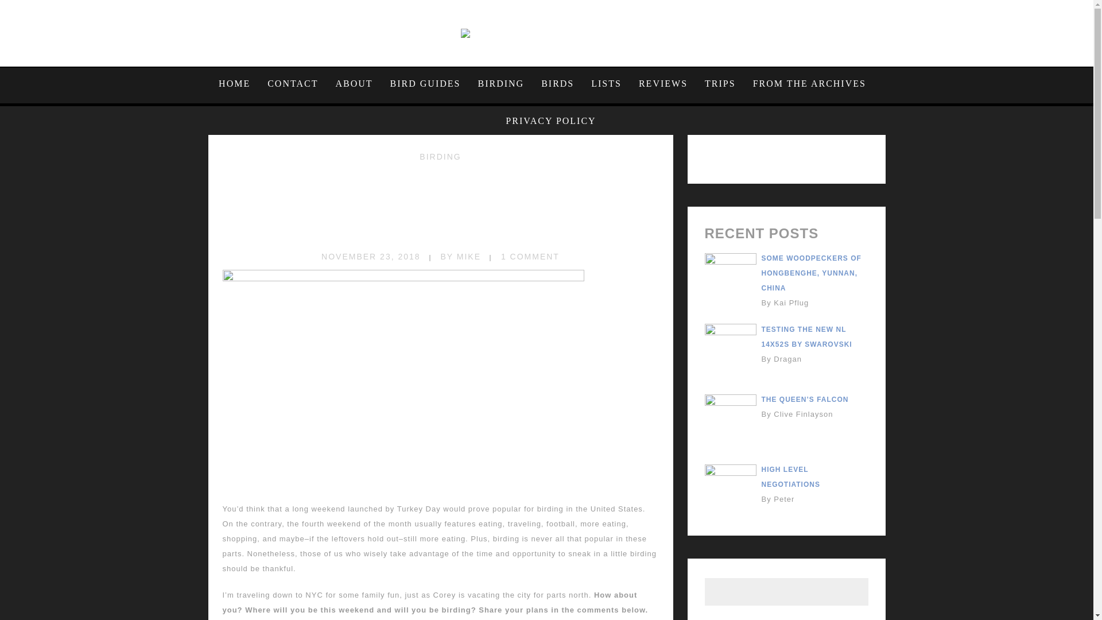  Describe the element at coordinates (546, 121) in the screenshot. I see `PRIVACY POLICY` at that location.